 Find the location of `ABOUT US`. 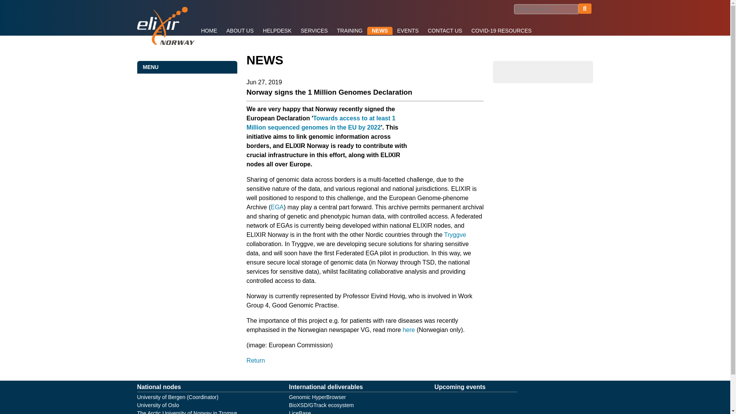

ABOUT US is located at coordinates (240, 31).